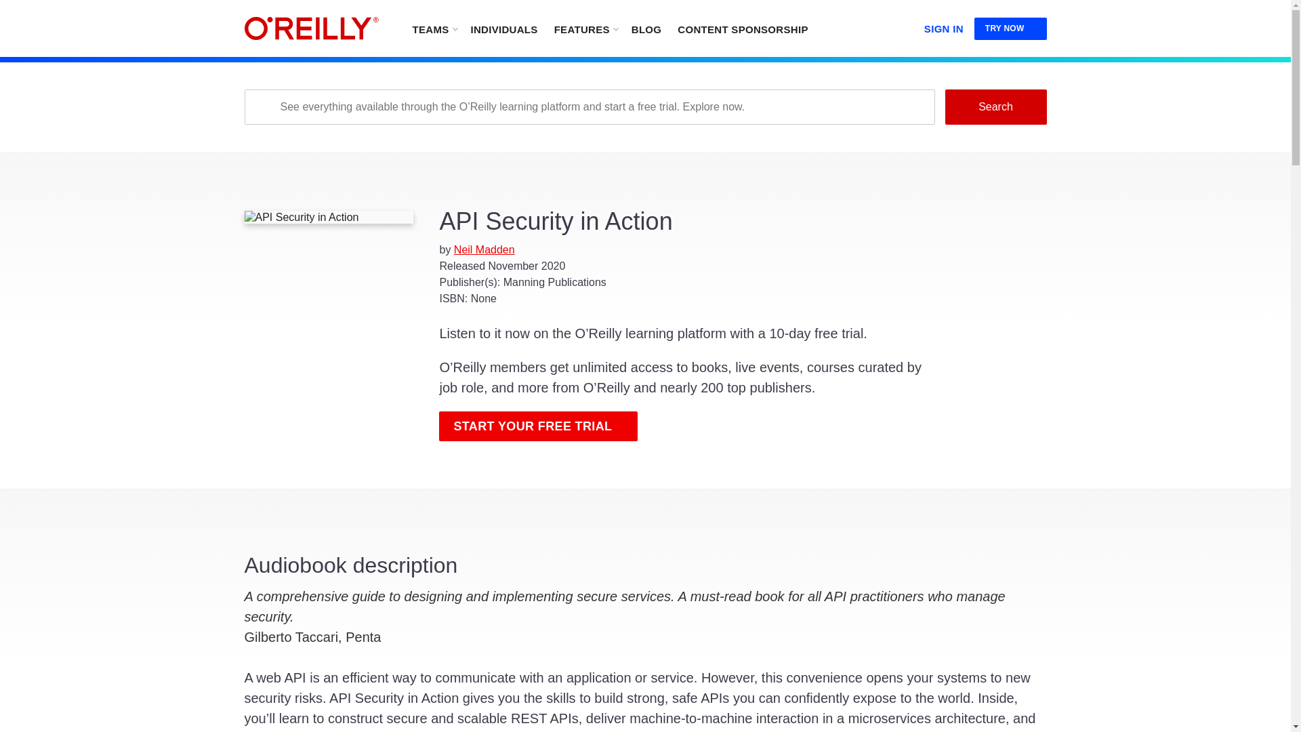  I want to click on TRY NOW, so click(1011, 28).